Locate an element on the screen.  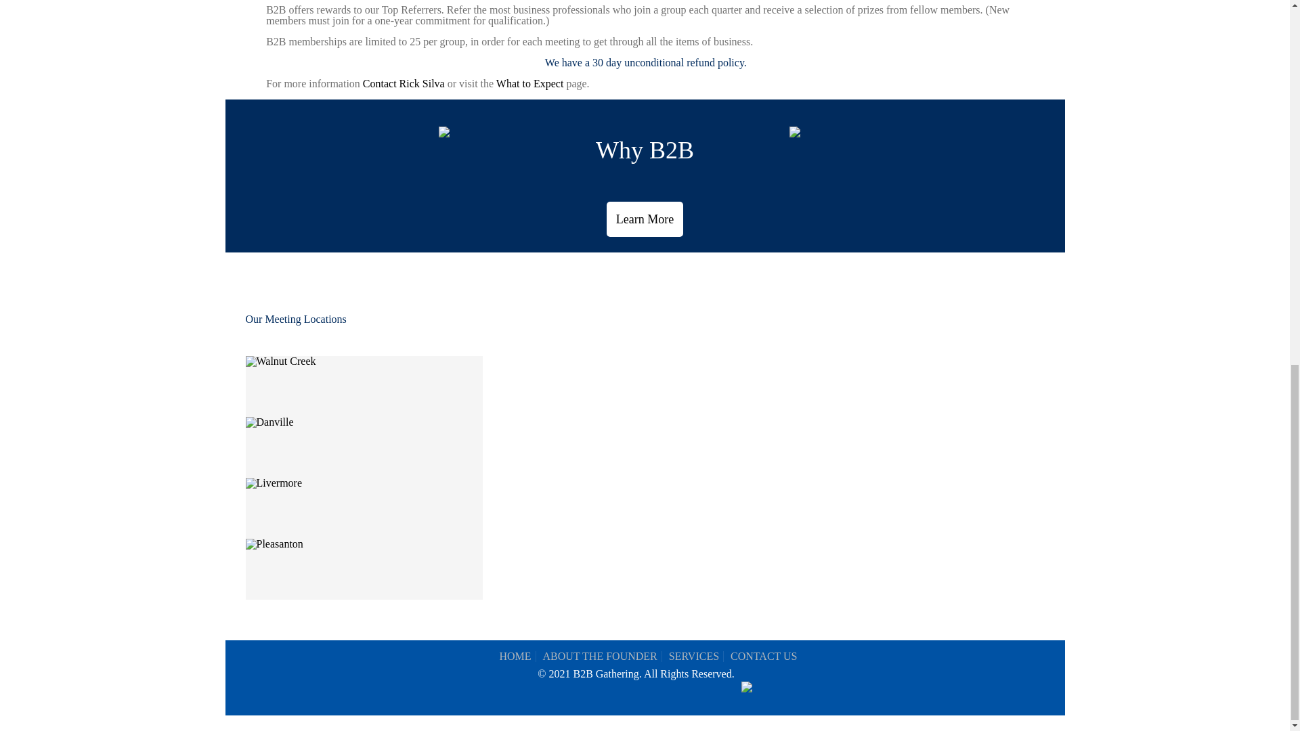
Learn More is located at coordinates (645, 219).